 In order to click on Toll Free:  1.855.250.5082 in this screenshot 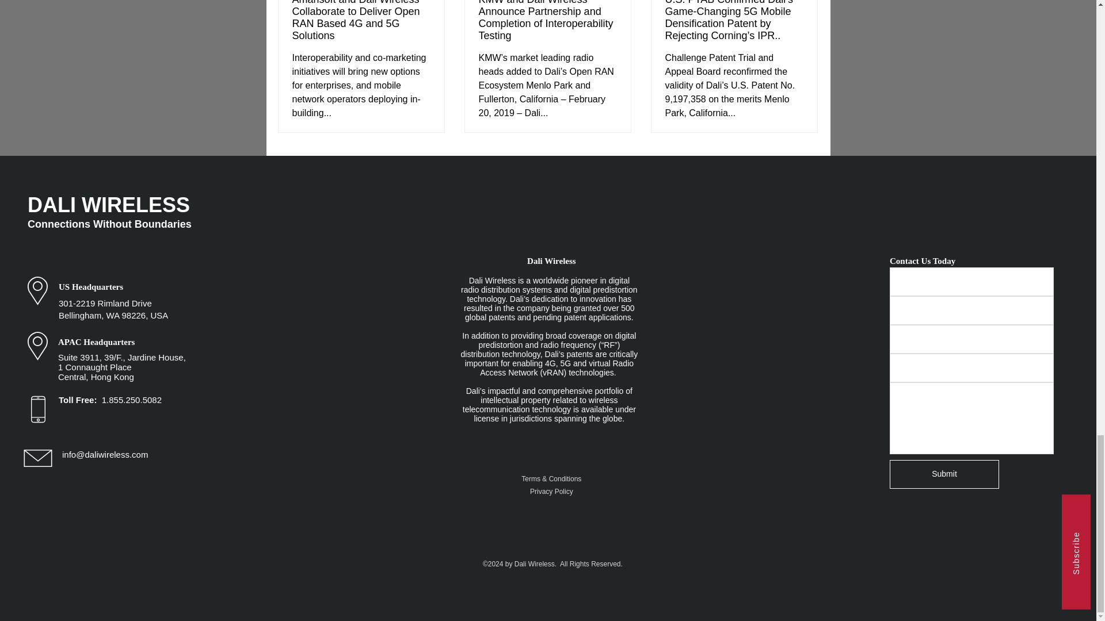, I will do `click(109, 400)`.